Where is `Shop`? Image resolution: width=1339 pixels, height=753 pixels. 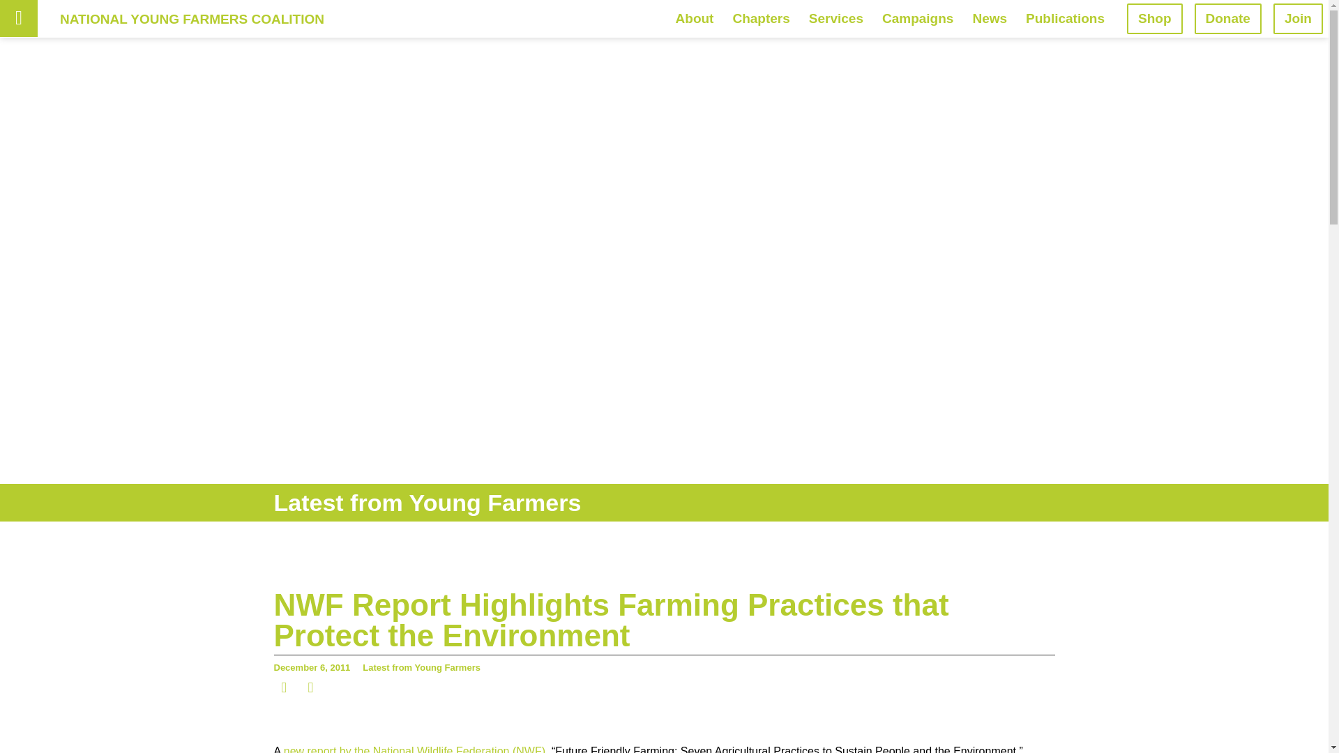
Shop is located at coordinates (1155, 18).